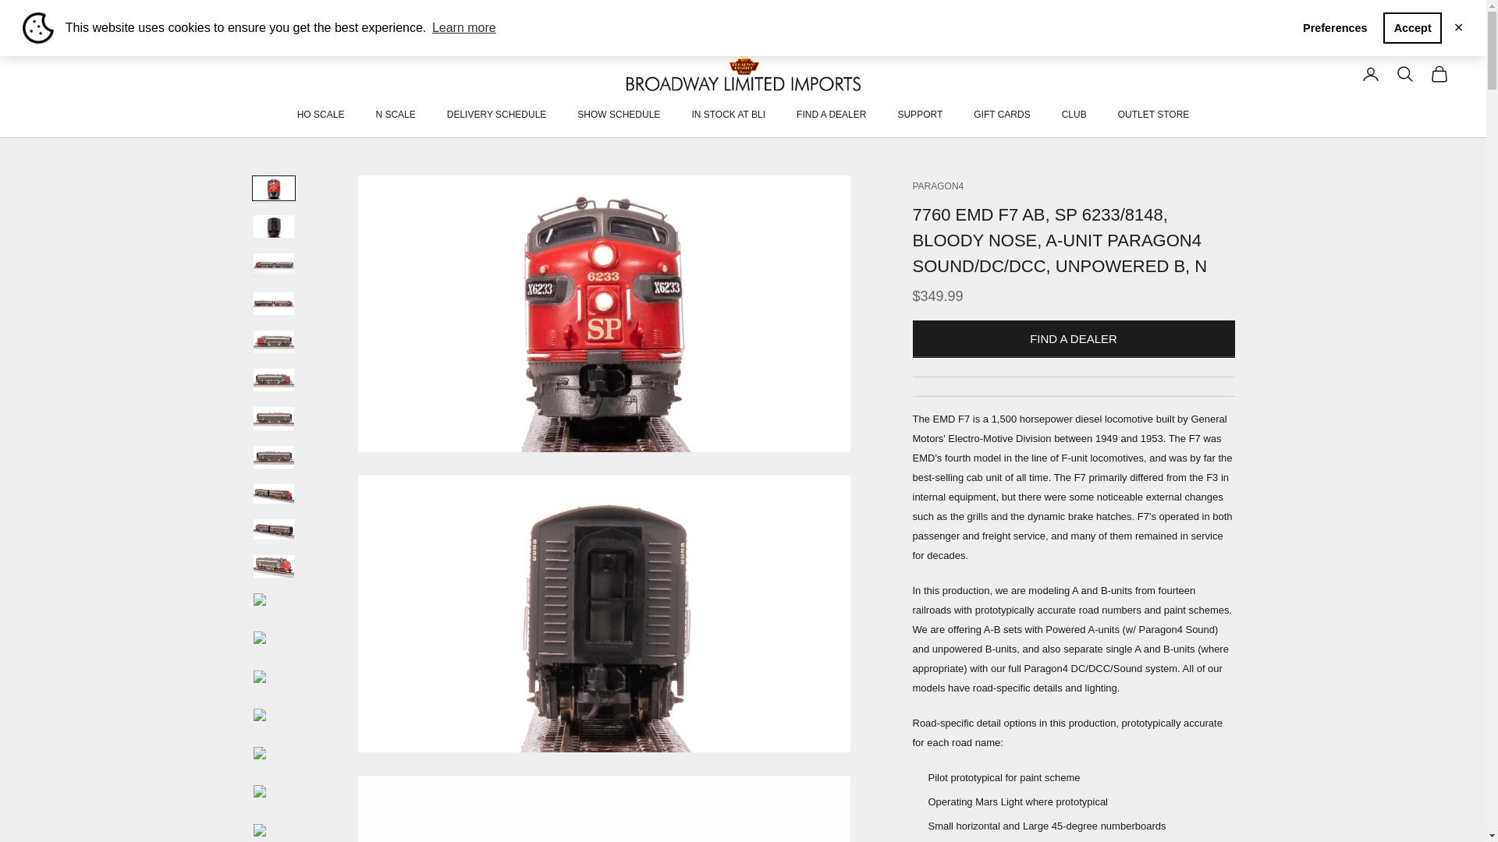 Image resolution: width=1498 pixels, height=842 pixels. I want to click on SHOW SCHEDULE, so click(618, 114).